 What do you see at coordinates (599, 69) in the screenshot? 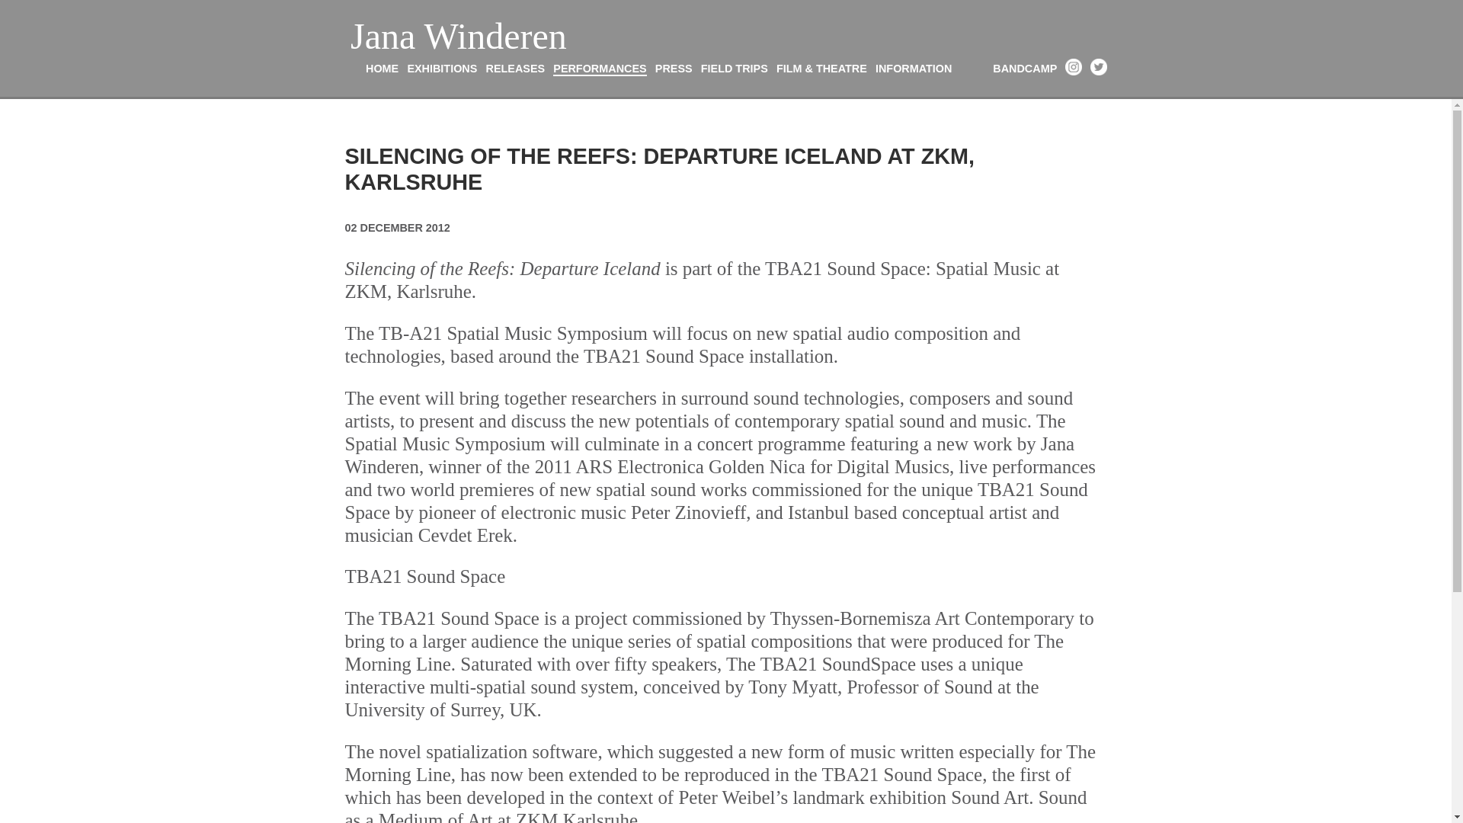
I see `PERFORMANCES` at bounding box center [599, 69].